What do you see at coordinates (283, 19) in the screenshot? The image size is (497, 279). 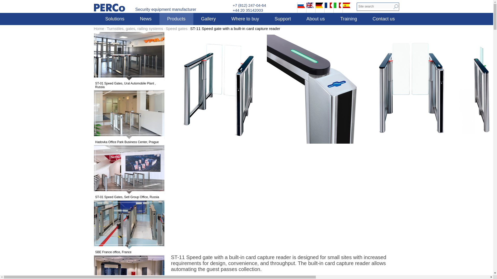 I see `Support` at bounding box center [283, 19].